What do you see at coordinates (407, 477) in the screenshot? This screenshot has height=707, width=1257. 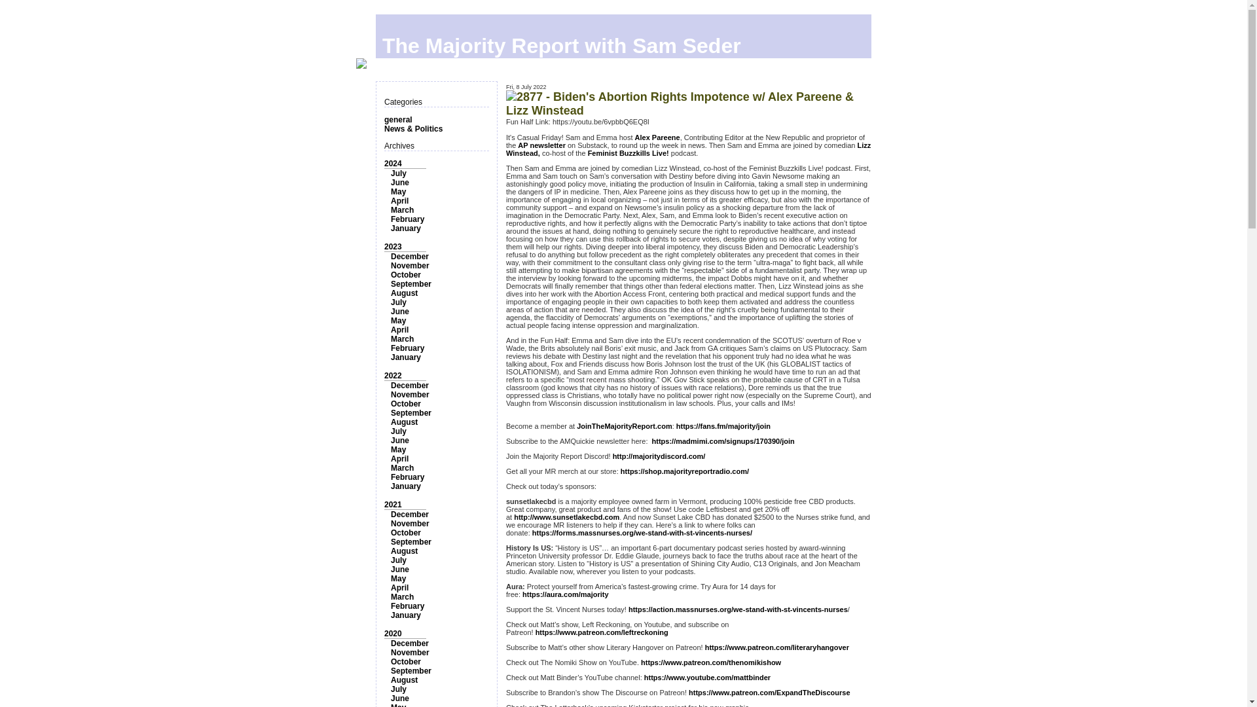 I see `February` at bounding box center [407, 477].